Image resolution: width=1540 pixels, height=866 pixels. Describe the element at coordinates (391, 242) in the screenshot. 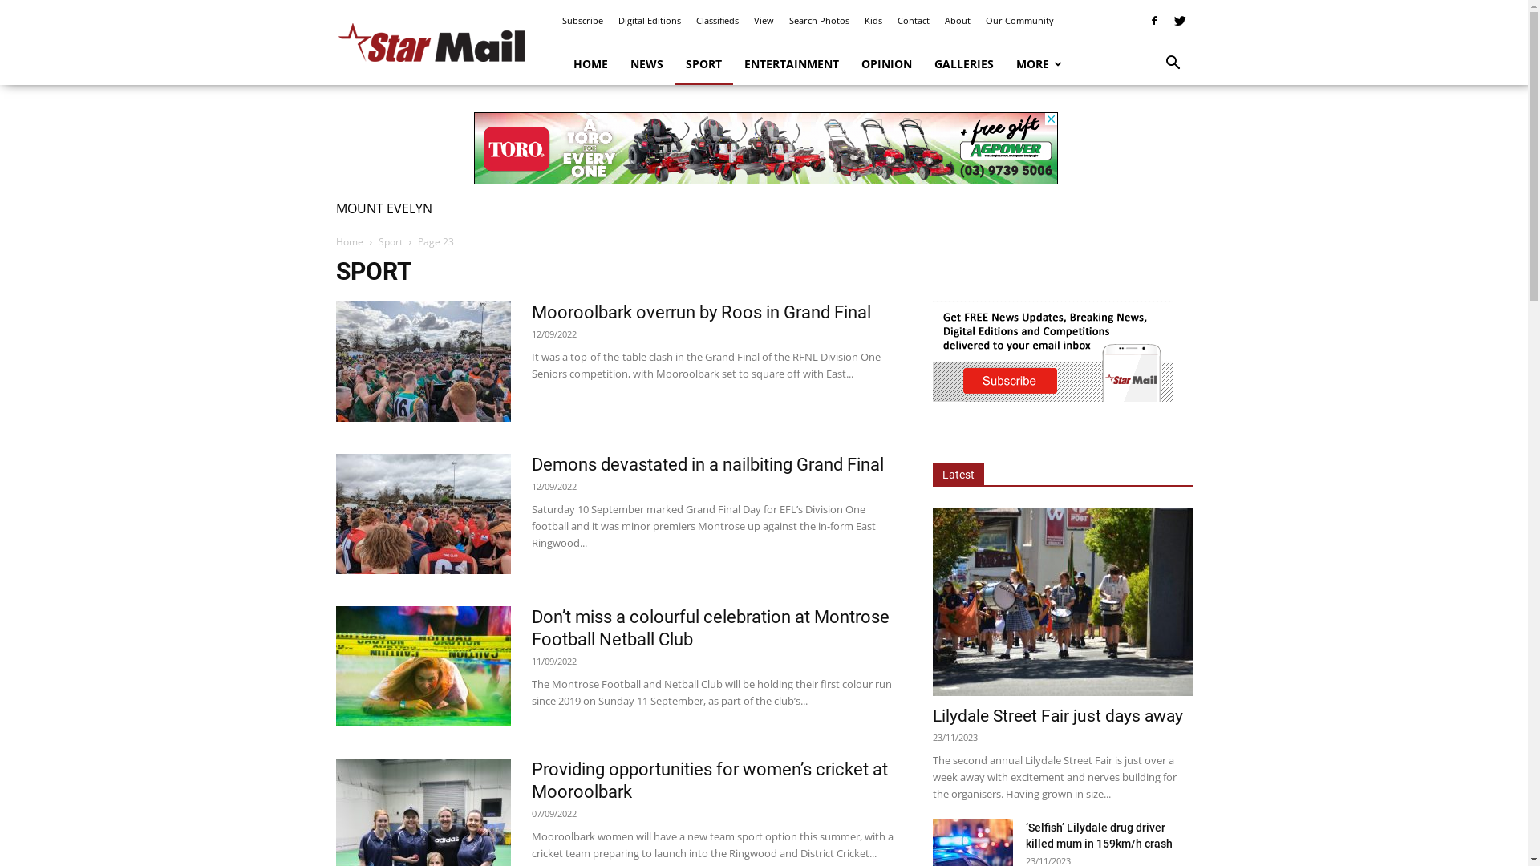

I see `Sport` at that location.